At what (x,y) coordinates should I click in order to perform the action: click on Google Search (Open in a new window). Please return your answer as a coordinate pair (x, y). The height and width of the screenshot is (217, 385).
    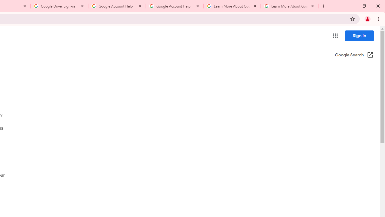
    Looking at the image, I should click on (354, 55).